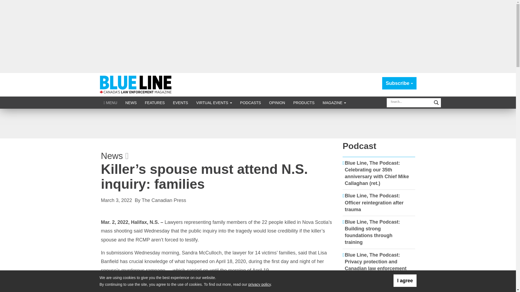 This screenshot has width=520, height=292. Describe the element at coordinates (399, 83) in the screenshot. I see `Subscribe` at that location.